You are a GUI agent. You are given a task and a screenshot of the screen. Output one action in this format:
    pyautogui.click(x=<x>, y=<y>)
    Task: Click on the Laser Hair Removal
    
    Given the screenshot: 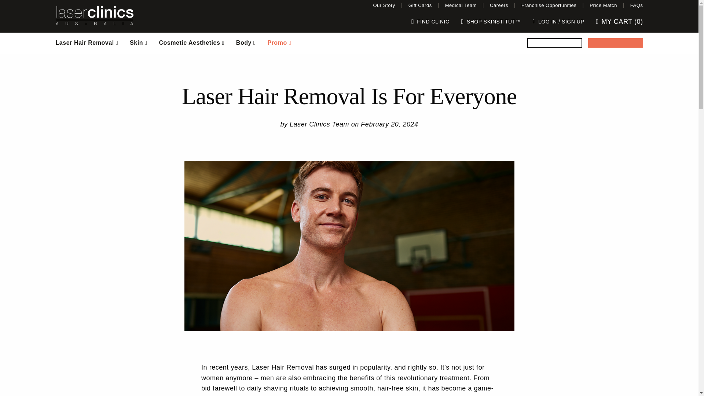 What is the action you would take?
    pyautogui.click(x=87, y=43)
    